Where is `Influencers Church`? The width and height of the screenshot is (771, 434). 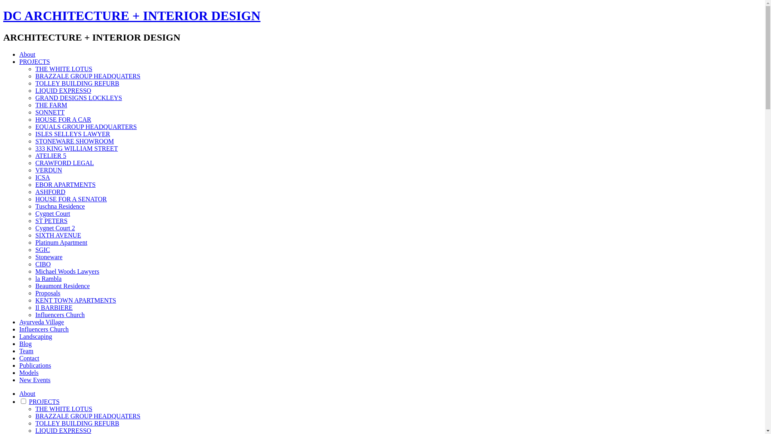 Influencers Church is located at coordinates (44, 330).